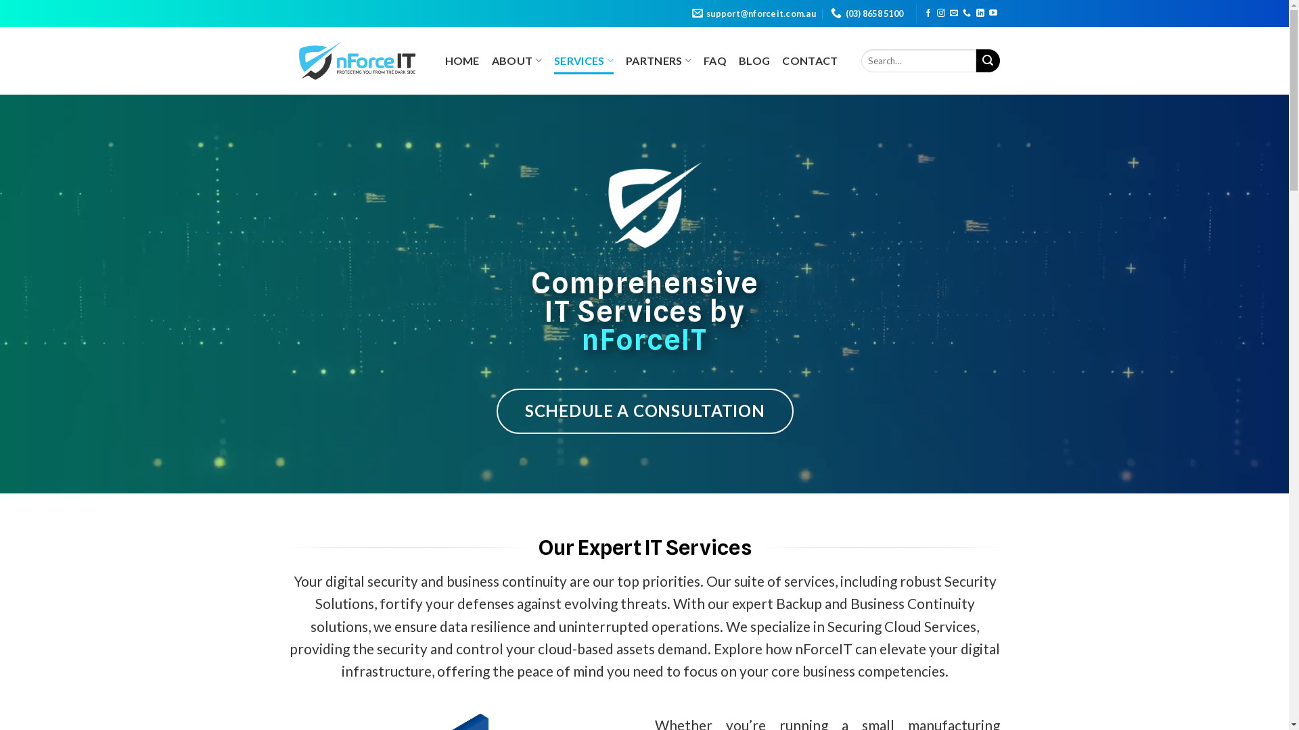  Describe the element at coordinates (954, 14) in the screenshot. I see `Send us an email` at that location.